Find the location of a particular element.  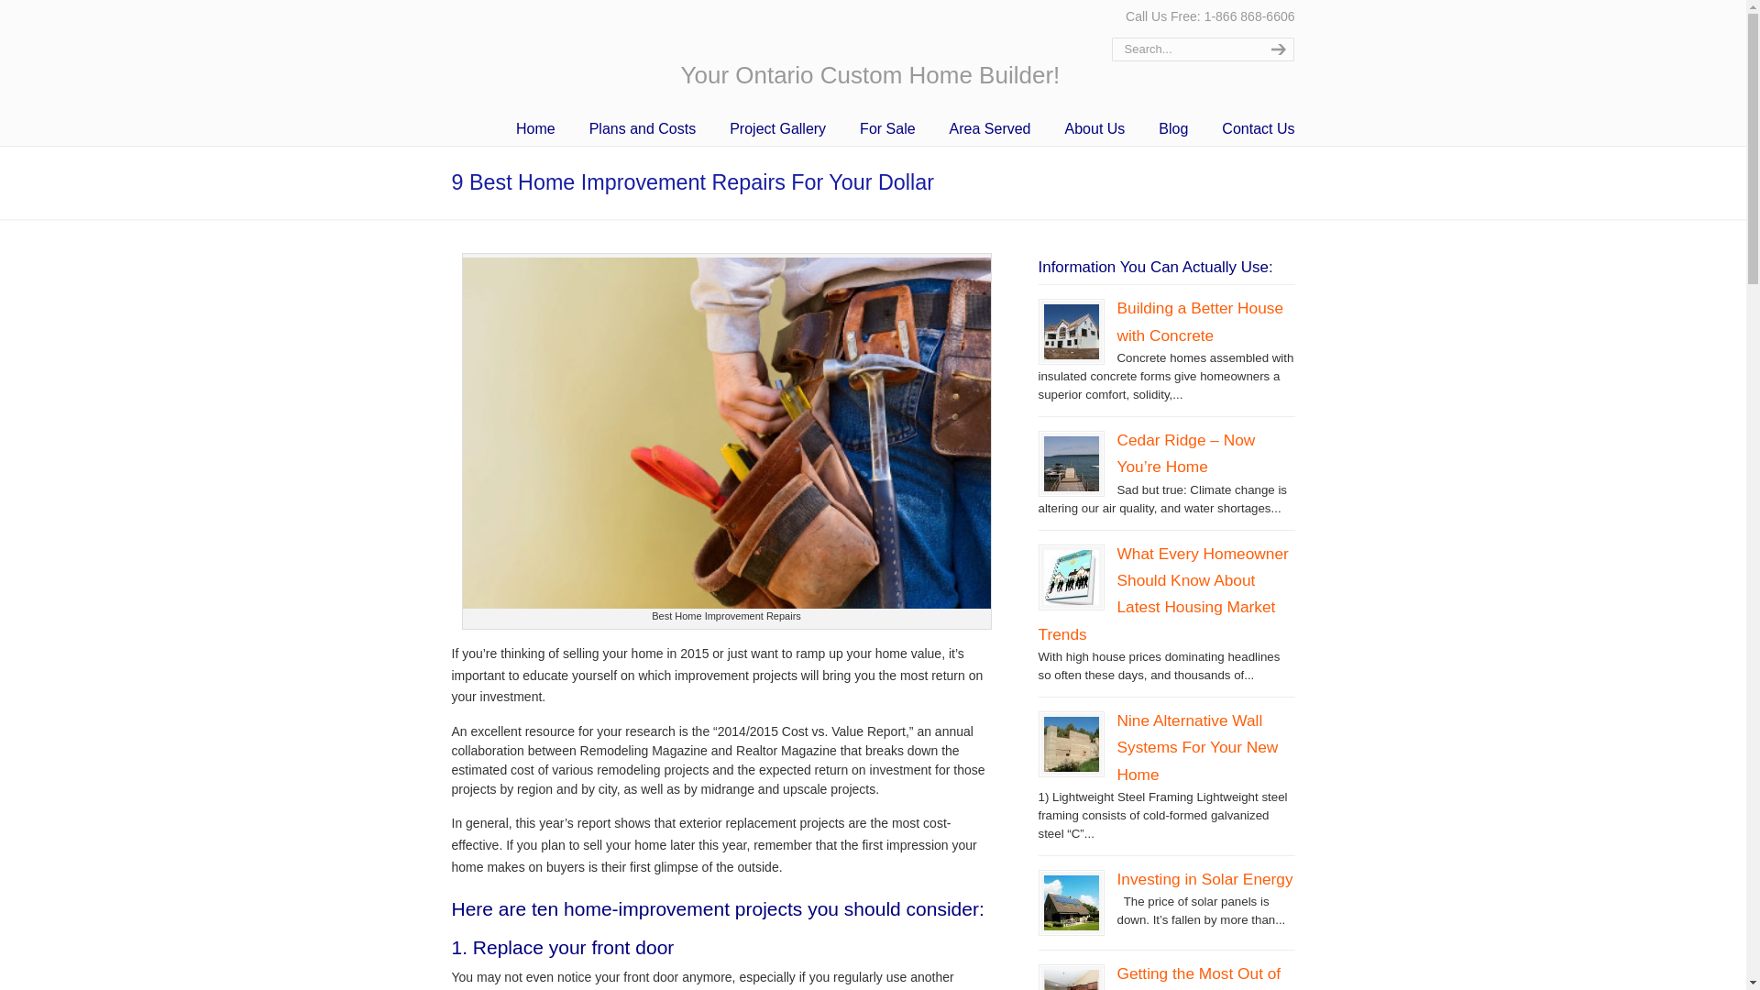

Home is located at coordinates (535, 128).